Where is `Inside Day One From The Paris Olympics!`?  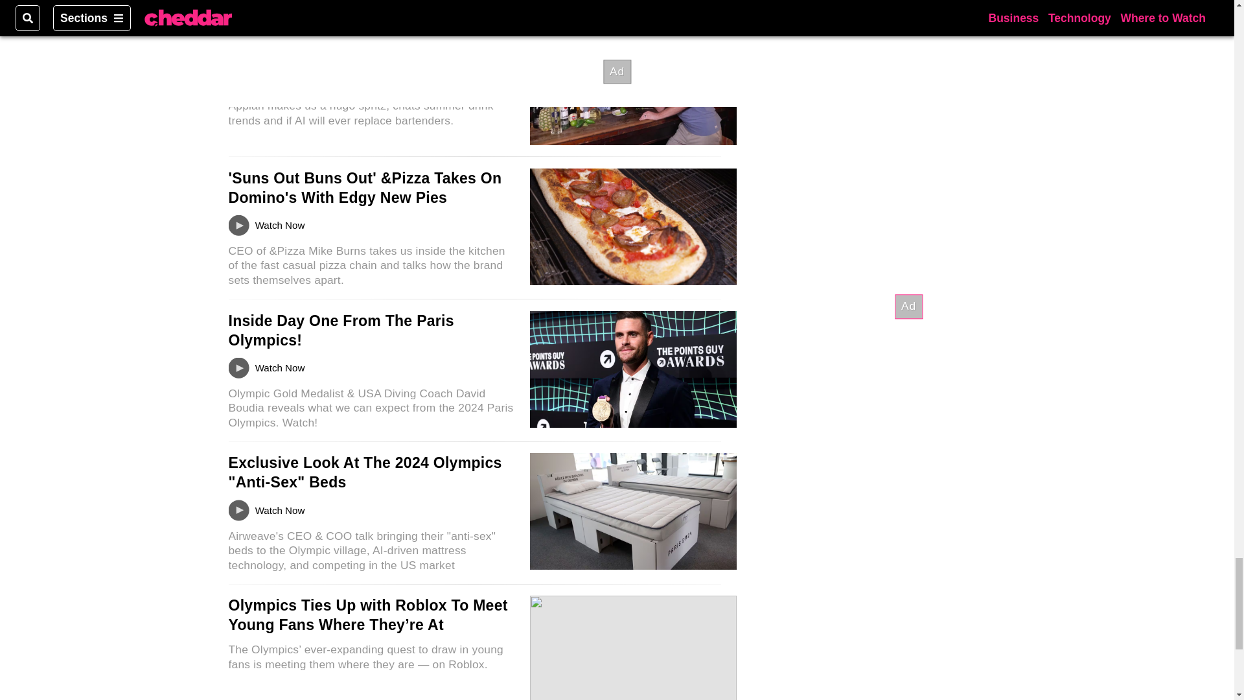 Inside Day One From The Paris Olympics! is located at coordinates (341, 330).